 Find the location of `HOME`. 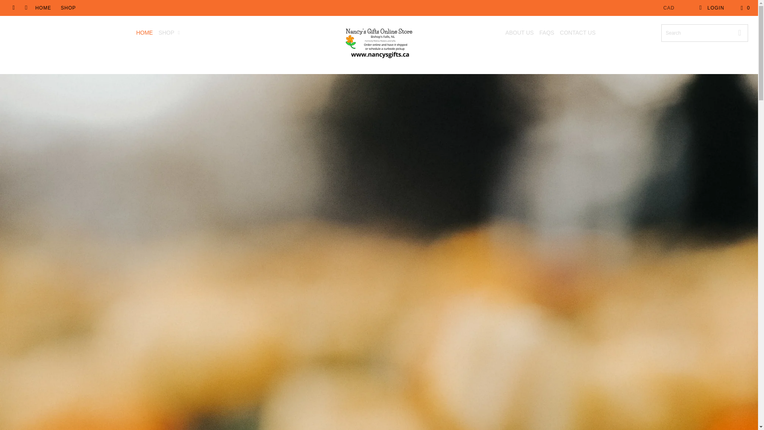

HOME is located at coordinates (43, 8).